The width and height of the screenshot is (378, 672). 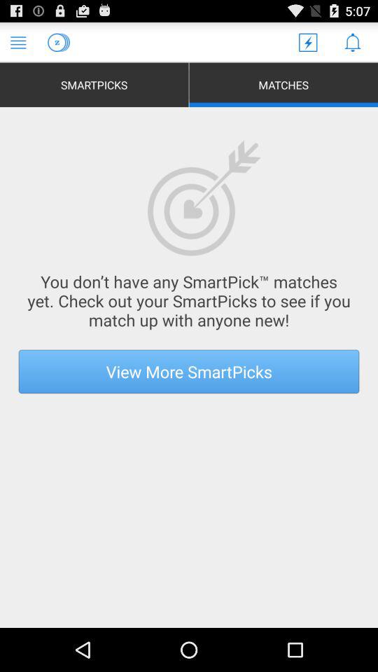 What do you see at coordinates (353, 42) in the screenshot?
I see `read notifications` at bounding box center [353, 42].